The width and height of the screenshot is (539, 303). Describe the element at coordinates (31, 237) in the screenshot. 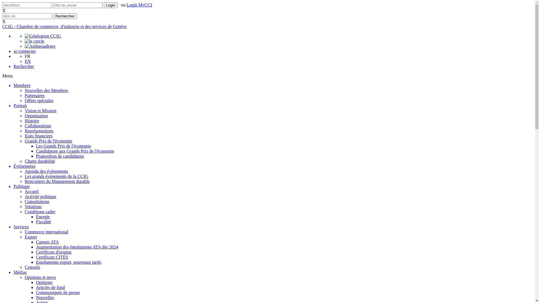

I see `Export` at that location.